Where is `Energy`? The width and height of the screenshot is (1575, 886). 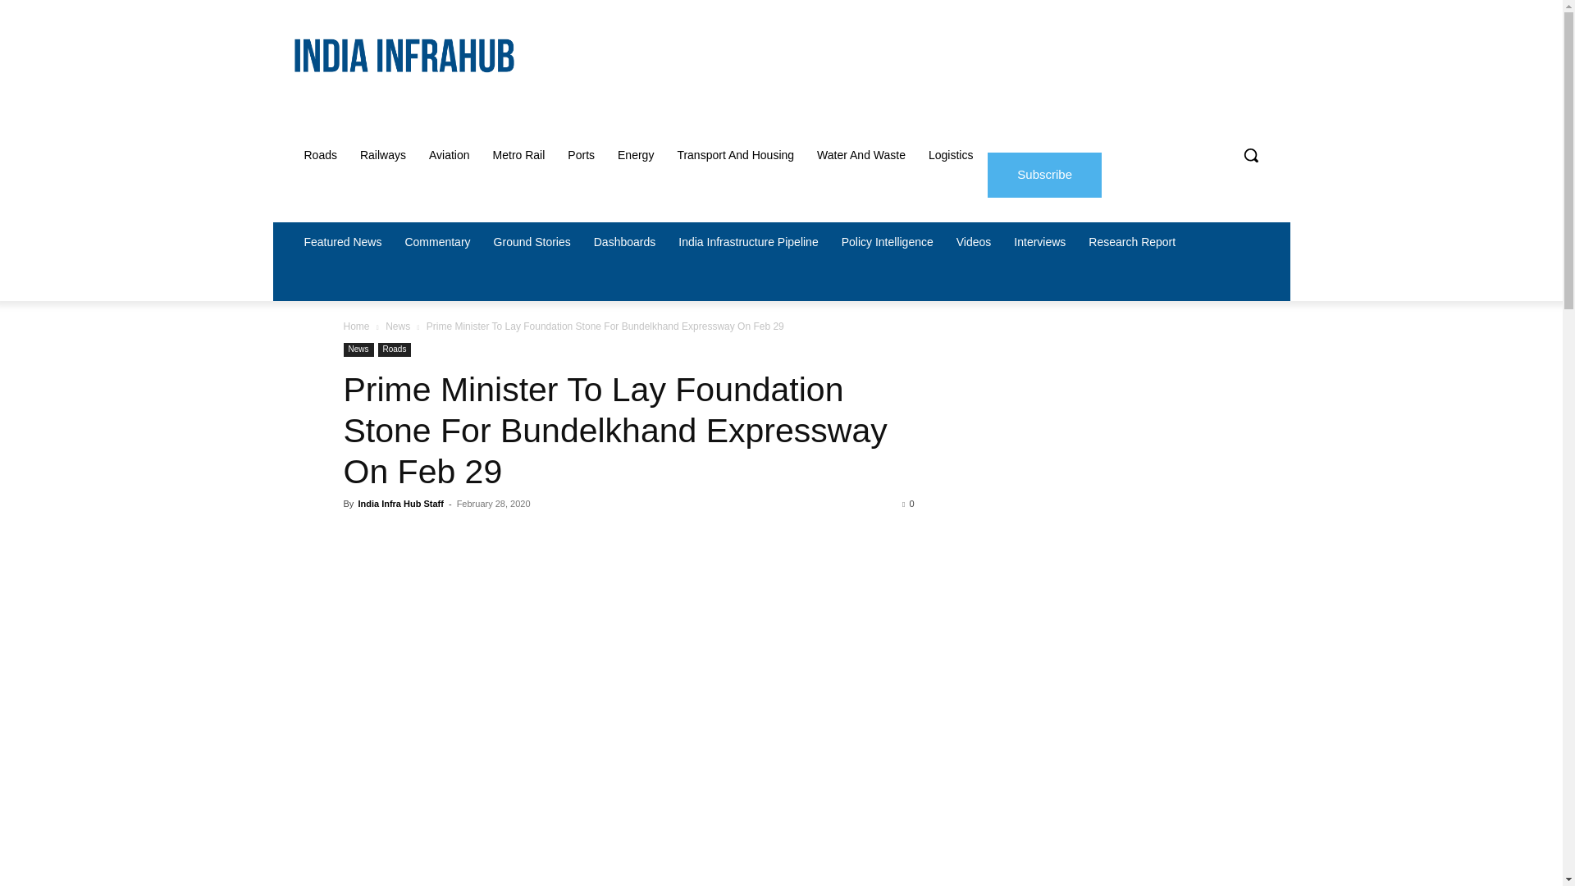 Energy is located at coordinates (635, 154).